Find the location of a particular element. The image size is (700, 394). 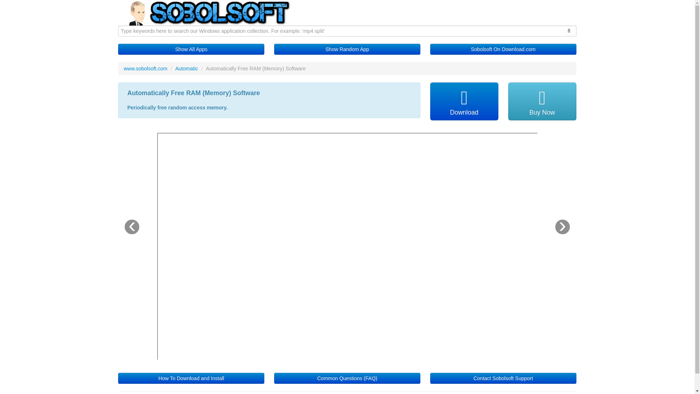

Show All Apps is located at coordinates (191, 49).